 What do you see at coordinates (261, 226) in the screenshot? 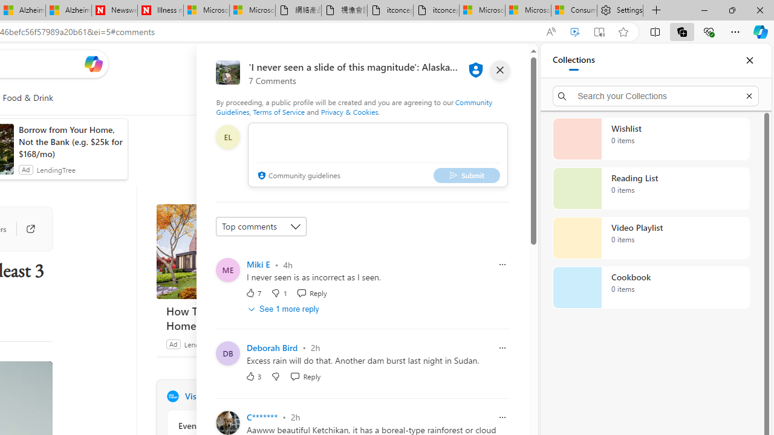
I see `Sort comments by` at bounding box center [261, 226].